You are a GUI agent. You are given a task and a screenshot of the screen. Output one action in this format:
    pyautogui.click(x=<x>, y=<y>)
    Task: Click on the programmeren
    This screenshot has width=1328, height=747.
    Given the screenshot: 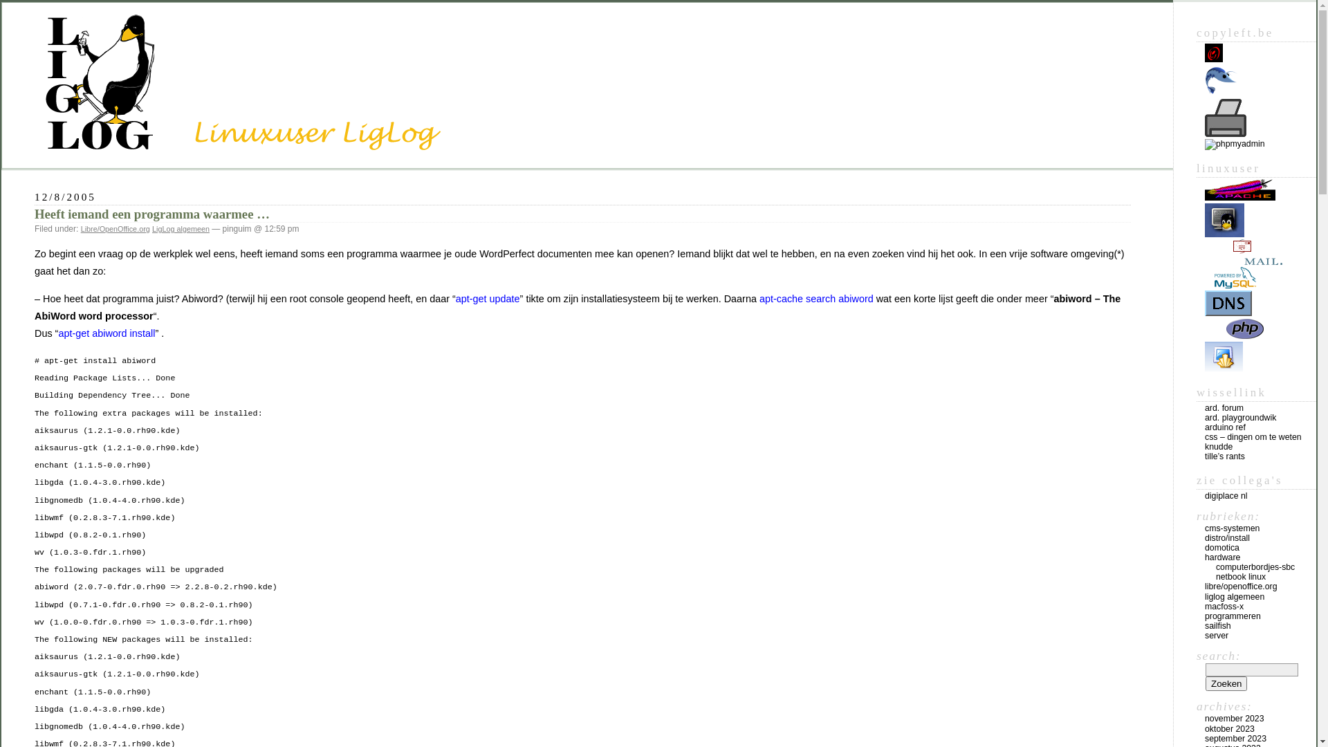 What is the action you would take?
    pyautogui.click(x=1233, y=616)
    